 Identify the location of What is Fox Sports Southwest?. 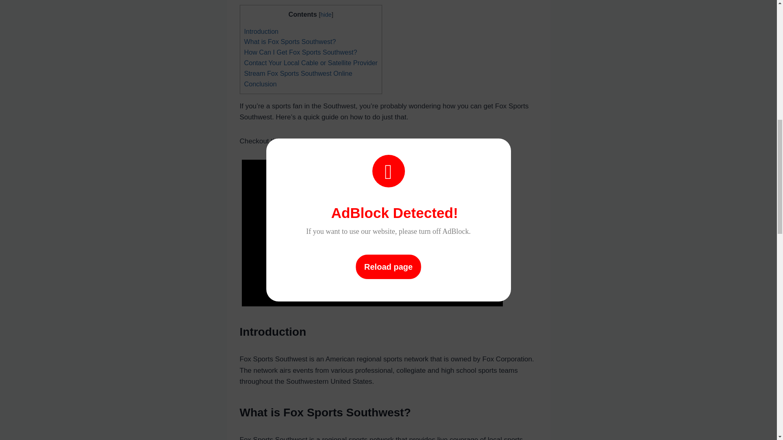
(290, 42).